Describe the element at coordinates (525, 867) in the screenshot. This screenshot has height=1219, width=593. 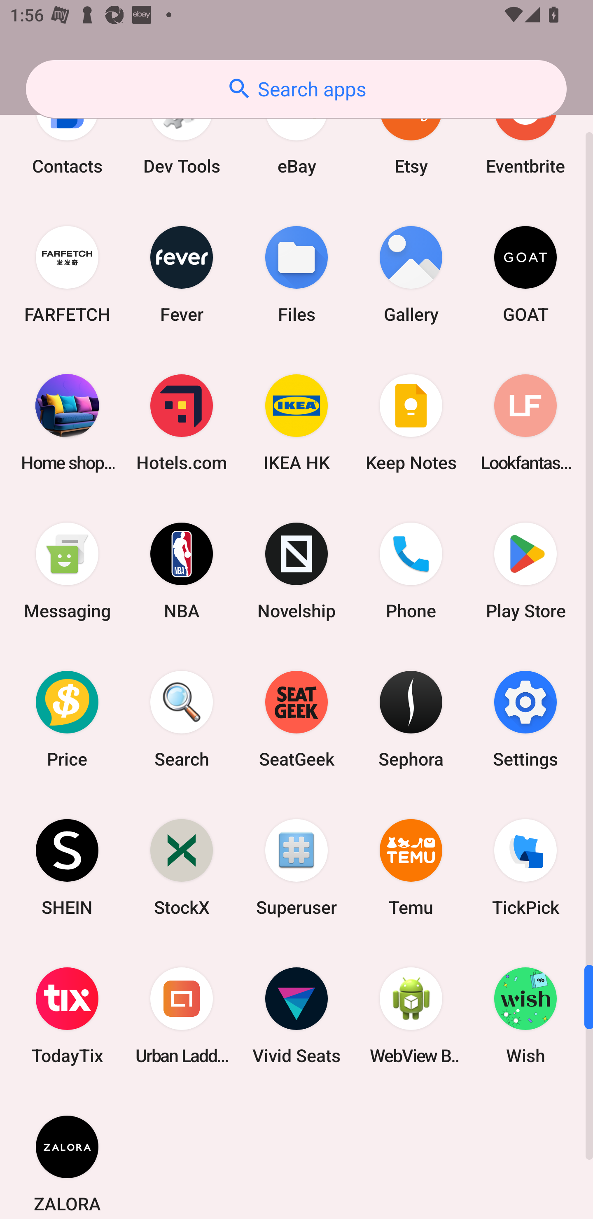
I see `TickPick` at that location.